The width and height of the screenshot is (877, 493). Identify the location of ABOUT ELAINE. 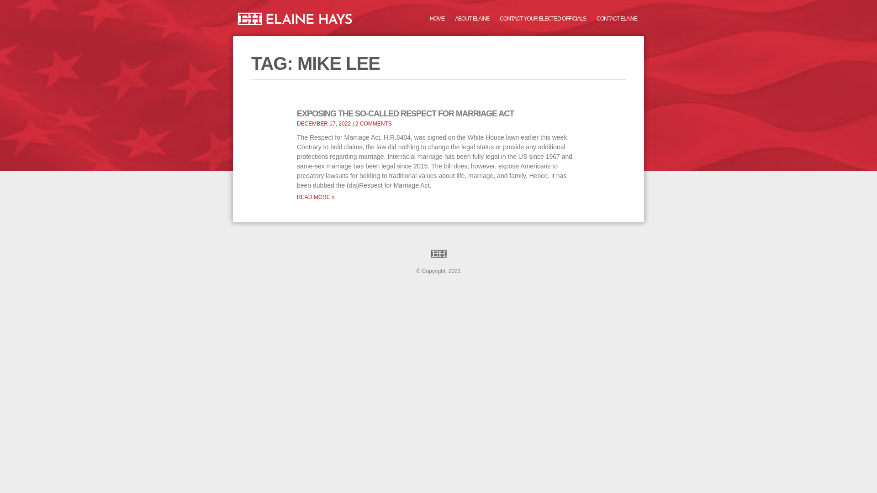
(471, 18).